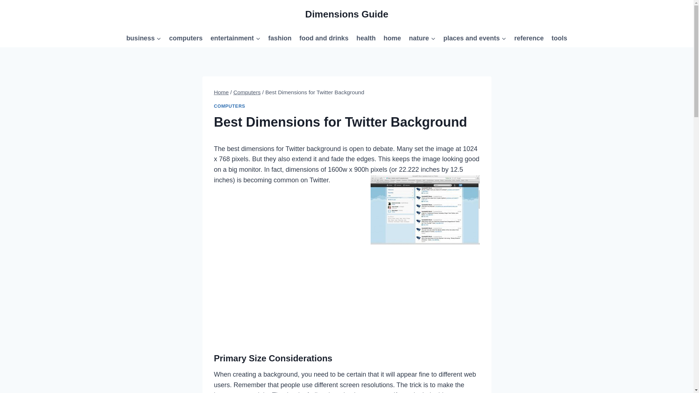 This screenshot has height=393, width=699. I want to click on food and drinks, so click(324, 38).